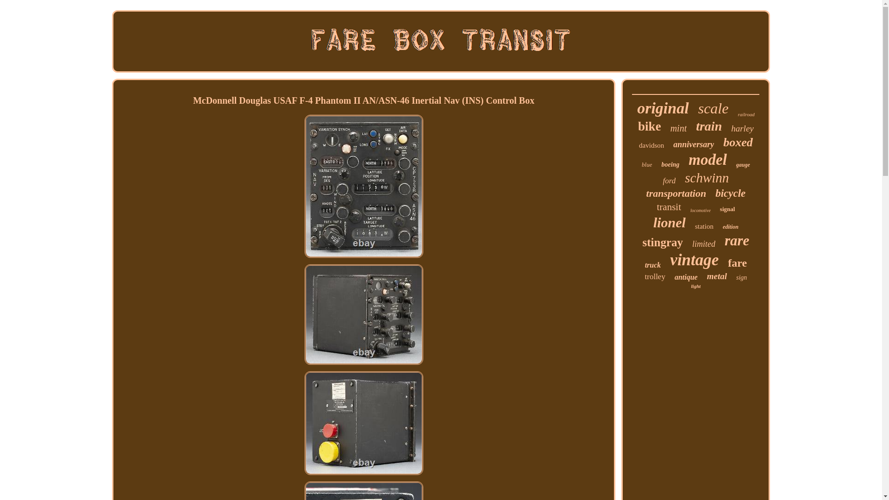  Describe the element at coordinates (676, 194) in the screenshot. I see `transportation` at that location.